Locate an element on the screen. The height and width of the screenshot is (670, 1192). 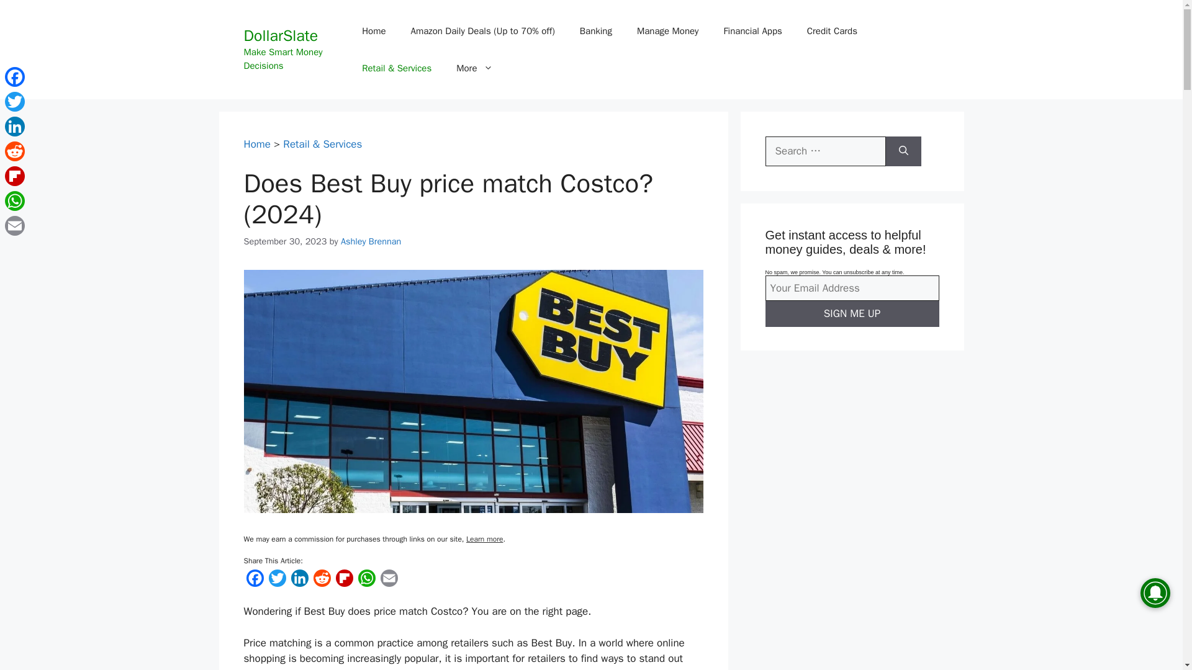
Reddit is located at coordinates (321, 581).